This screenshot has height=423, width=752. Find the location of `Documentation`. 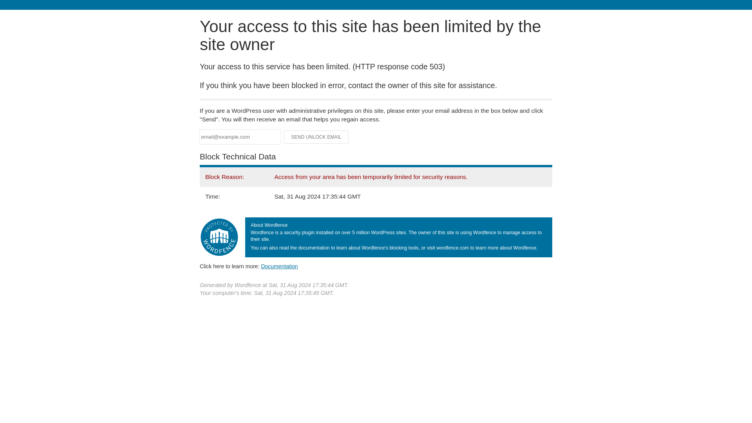

Documentation is located at coordinates (279, 266).